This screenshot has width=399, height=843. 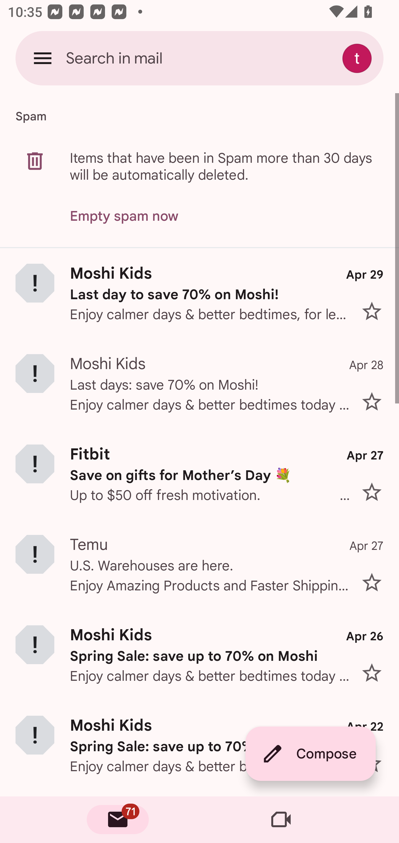 I want to click on Open navigation drawer, so click(x=43, y=58).